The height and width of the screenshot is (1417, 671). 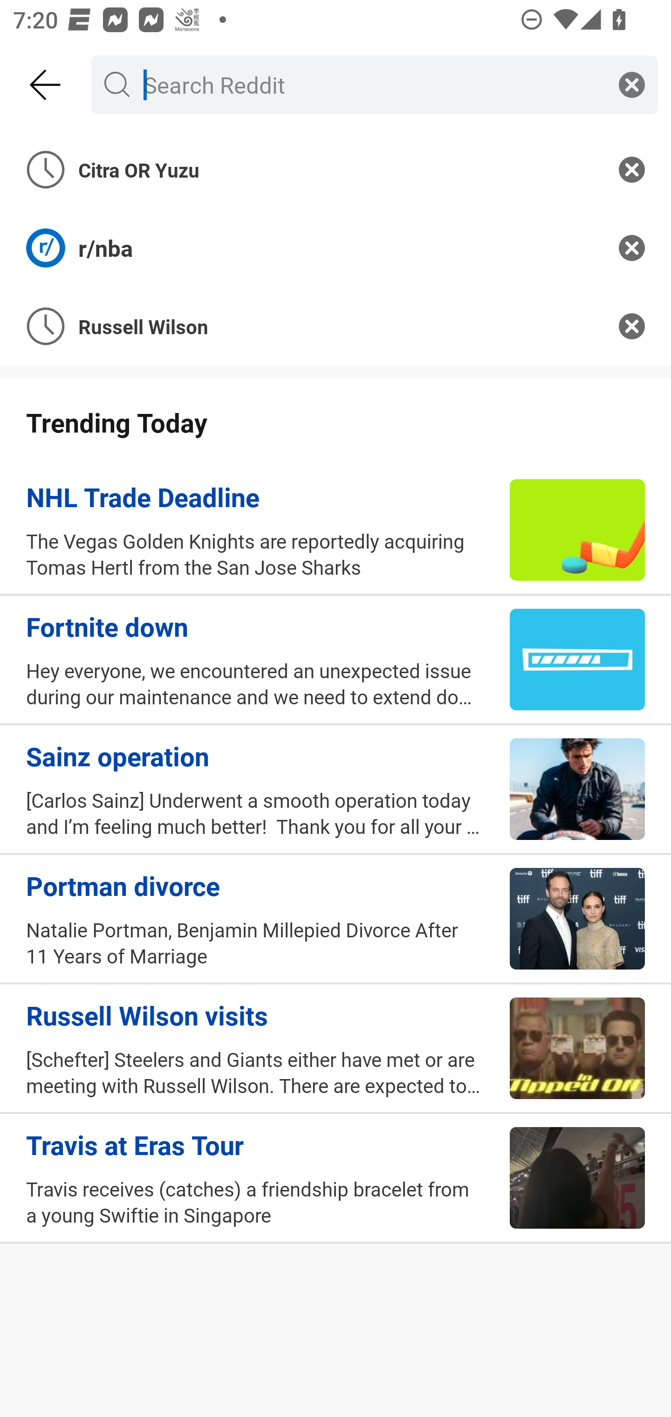 I want to click on Search Reddit, so click(x=371, y=84).